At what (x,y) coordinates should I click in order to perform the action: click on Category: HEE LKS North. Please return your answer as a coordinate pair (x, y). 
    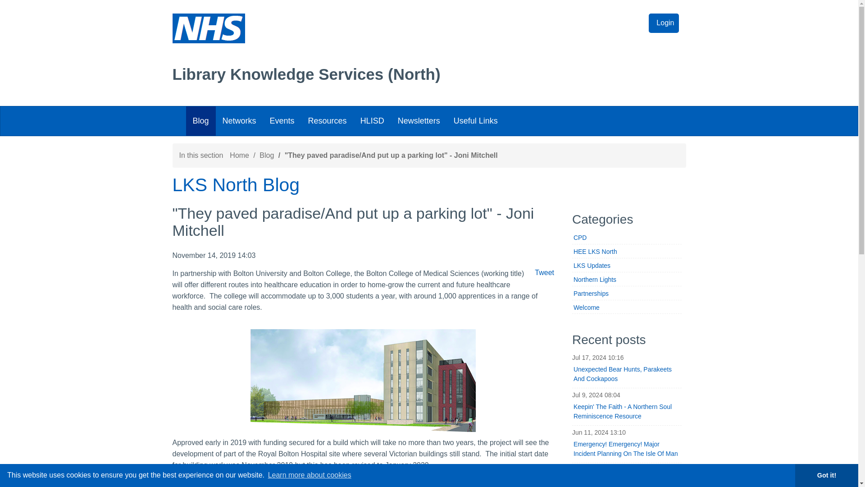
    Looking at the image, I should click on (626, 252).